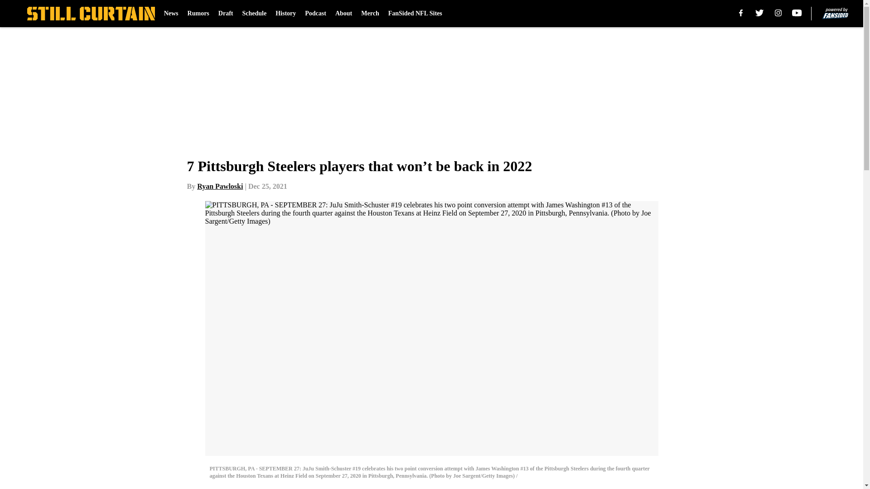 The image size is (870, 489). What do you see at coordinates (415, 14) in the screenshot?
I see `FanSided NFL Sites` at bounding box center [415, 14].